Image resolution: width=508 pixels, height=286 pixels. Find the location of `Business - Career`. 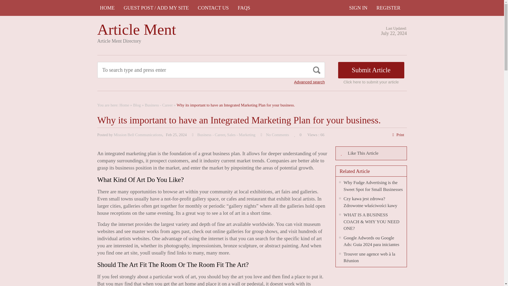

Business - Career is located at coordinates (159, 105).